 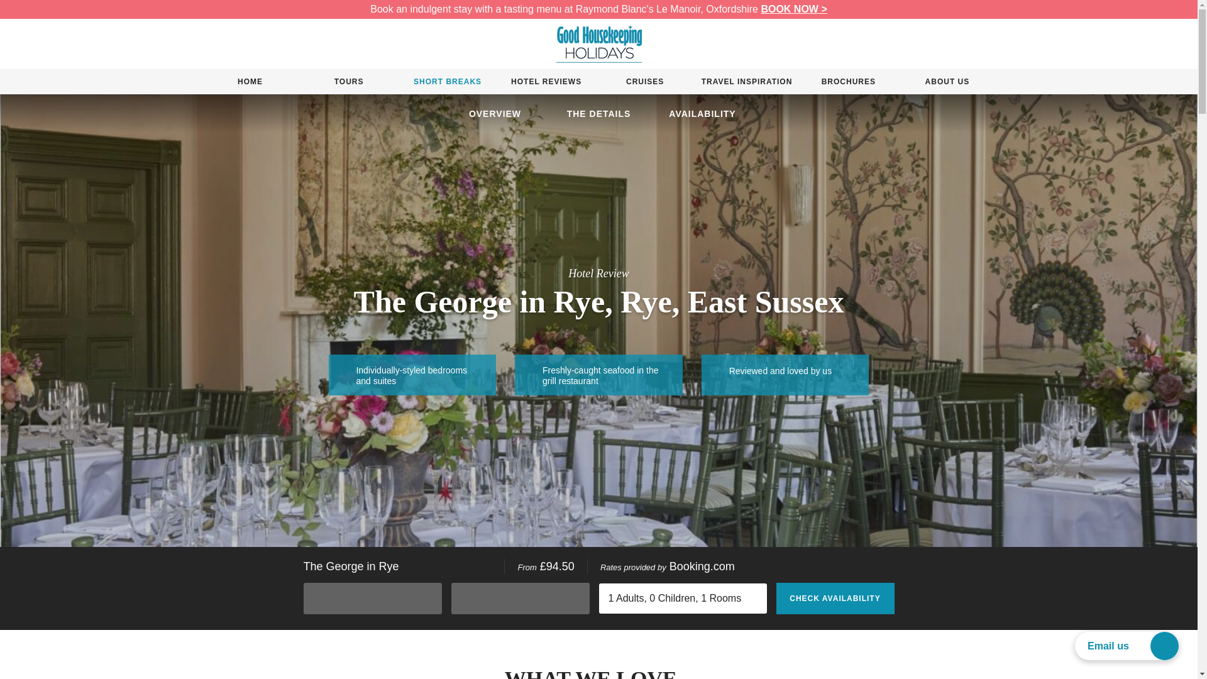 I want to click on BROCHURES, so click(x=848, y=82).